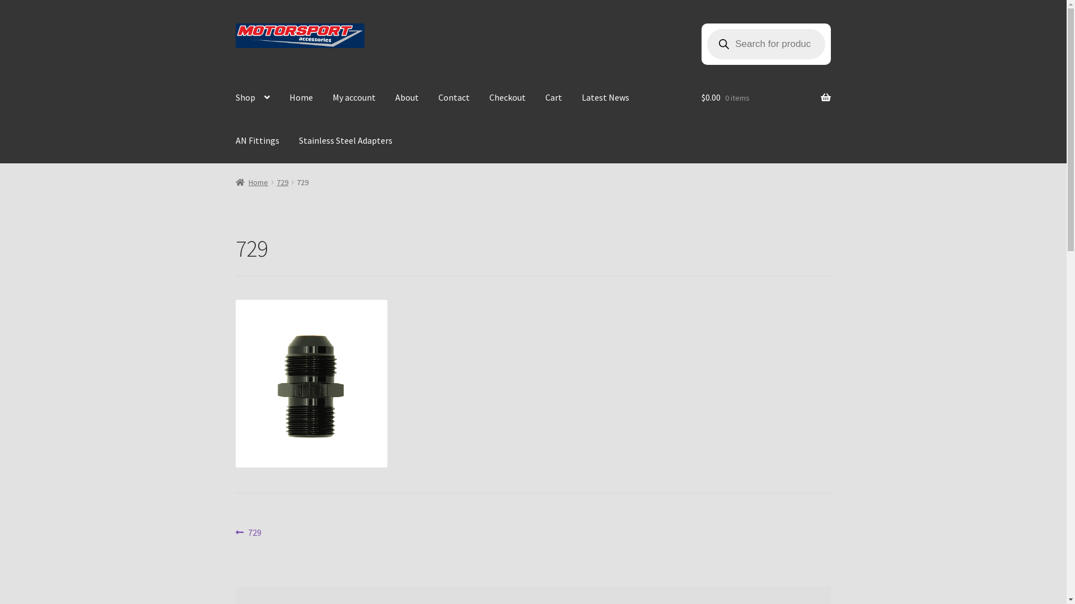 The height and width of the screenshot is (604, 1075). Describe the element at coordinates (346, 141) in the screenshot. I see `Stainless Steel Adapters` at that location.